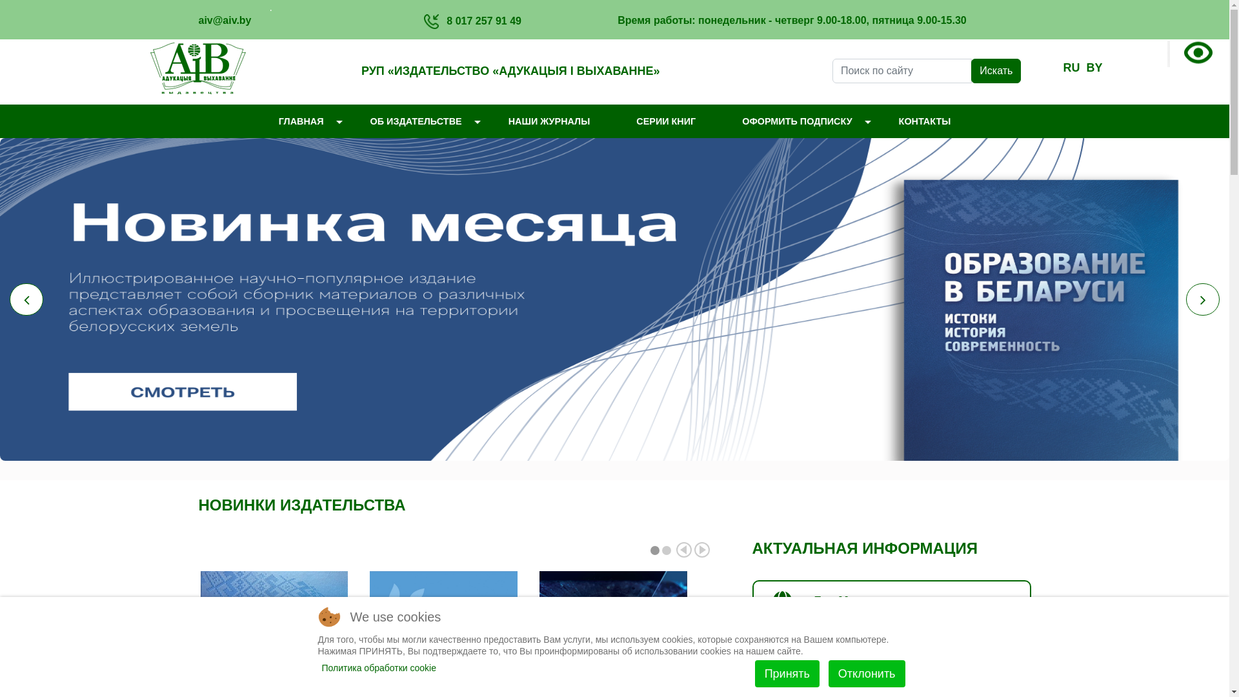 This screenshot has height=697, width=1239. What do you see at coordinates (684, 550) in the screenshot?
I see `Prev` at bounding box center [684, 550].